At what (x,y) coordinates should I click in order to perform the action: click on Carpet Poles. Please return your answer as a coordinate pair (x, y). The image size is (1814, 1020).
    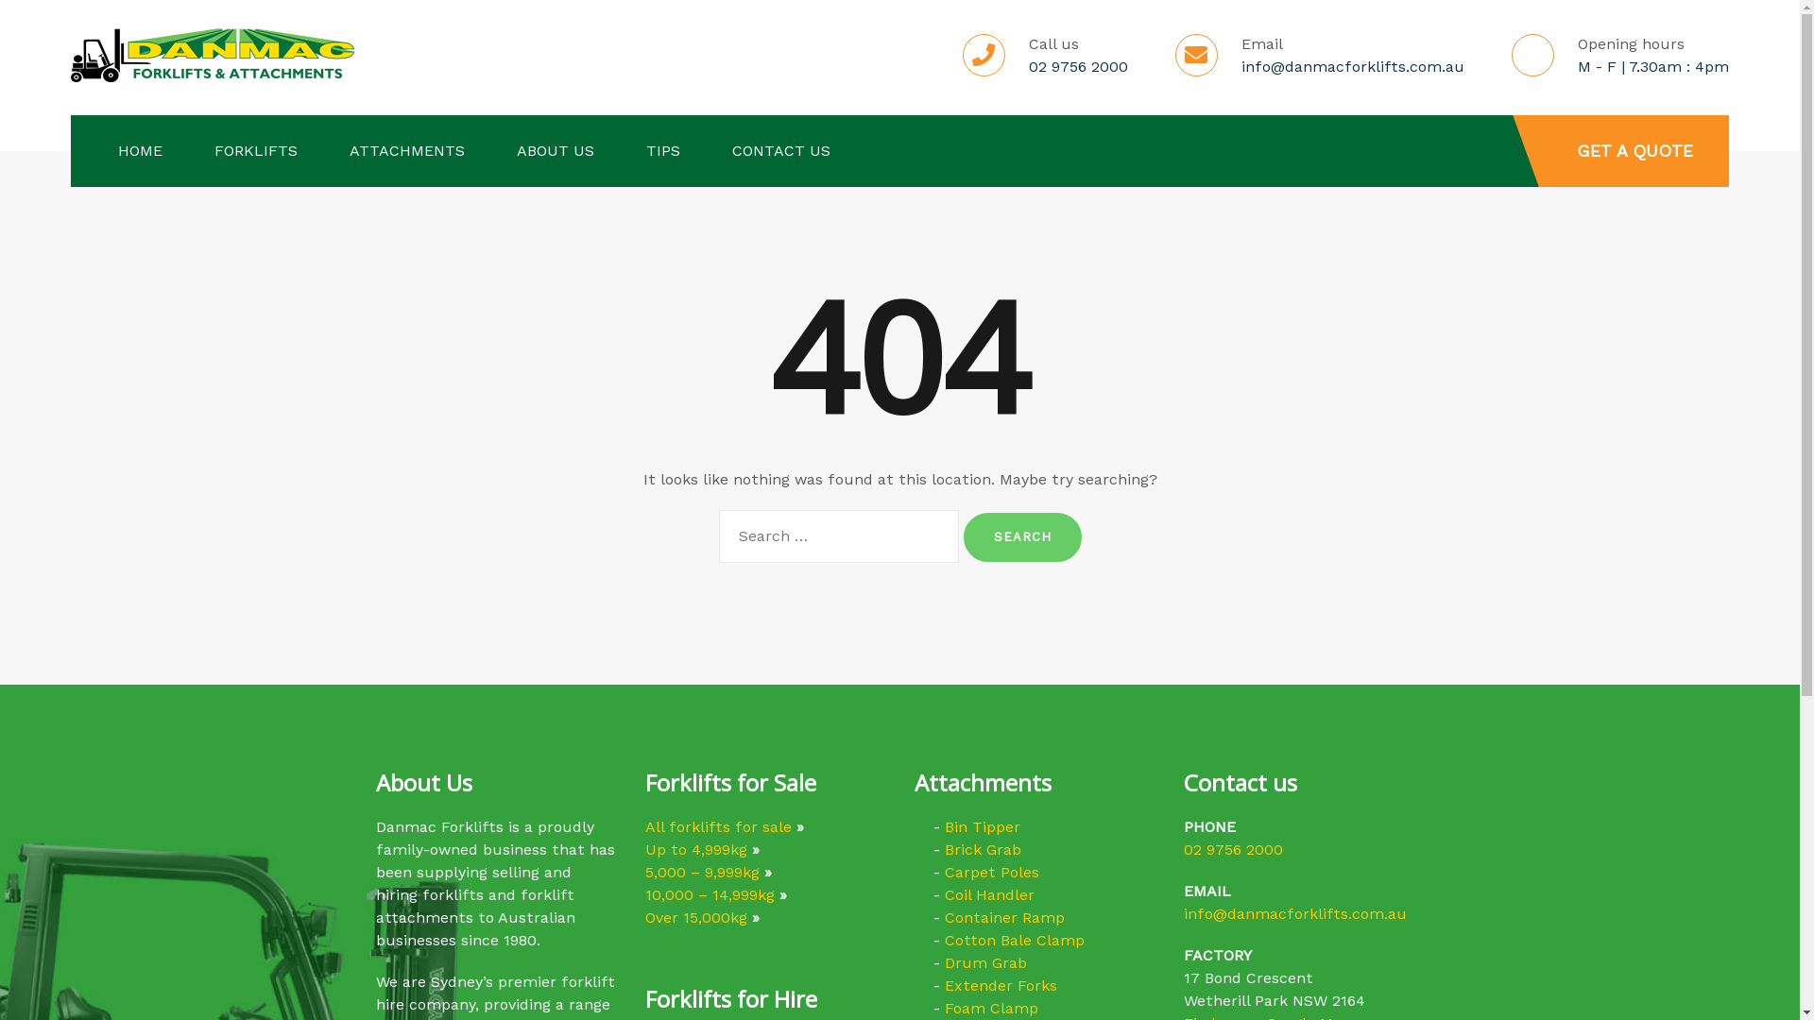
    Looking at the image, I should click on (992, 873).